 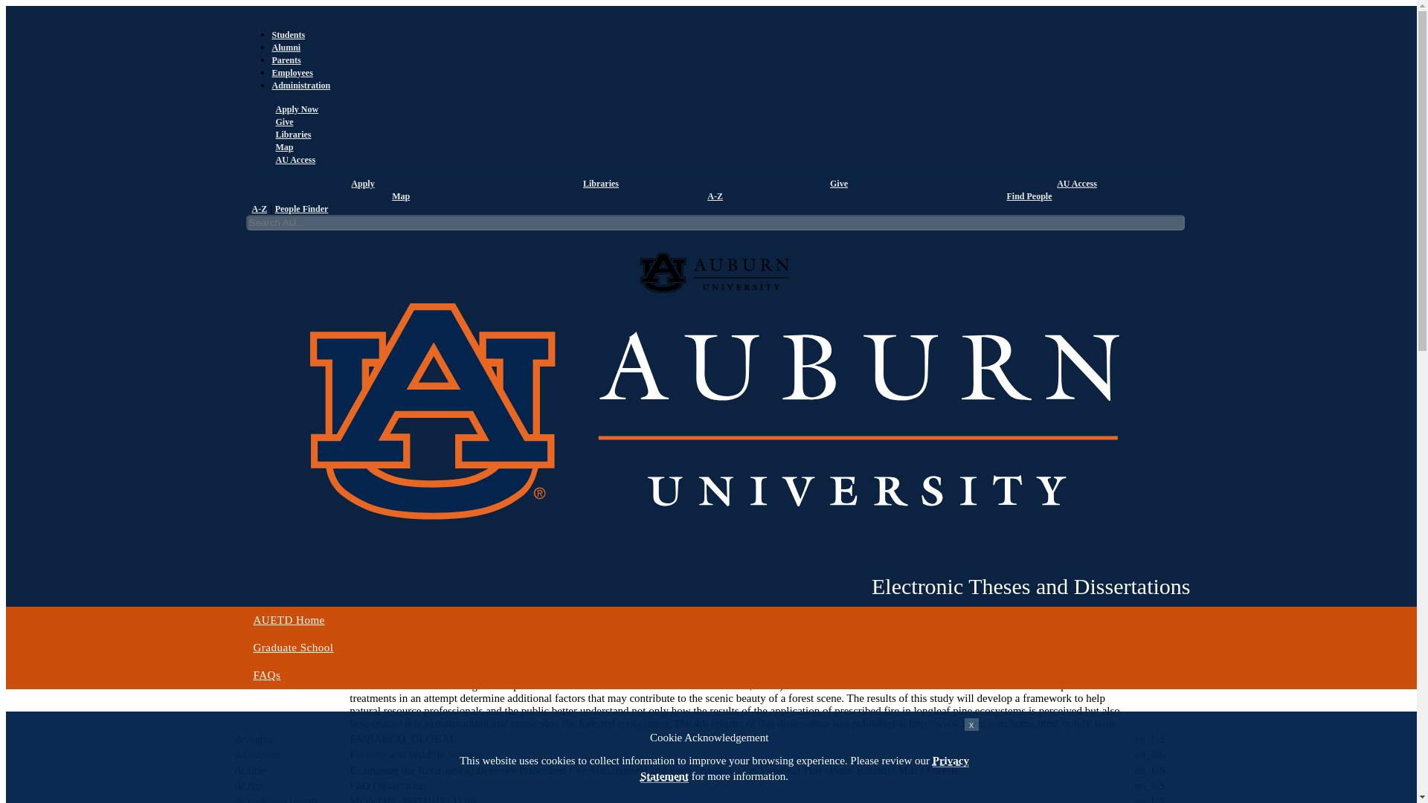 What do you see at coordinates (292, 134) in the screenshot?
I see `Libraries` at bounding box center [292, 134].